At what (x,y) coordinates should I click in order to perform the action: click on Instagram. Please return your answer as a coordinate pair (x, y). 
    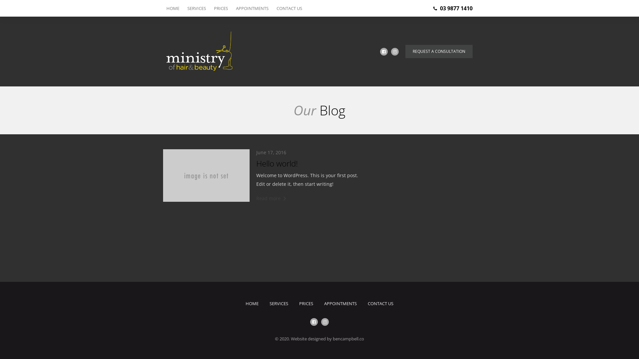
    Looking at the image, I should click on (395, 52).